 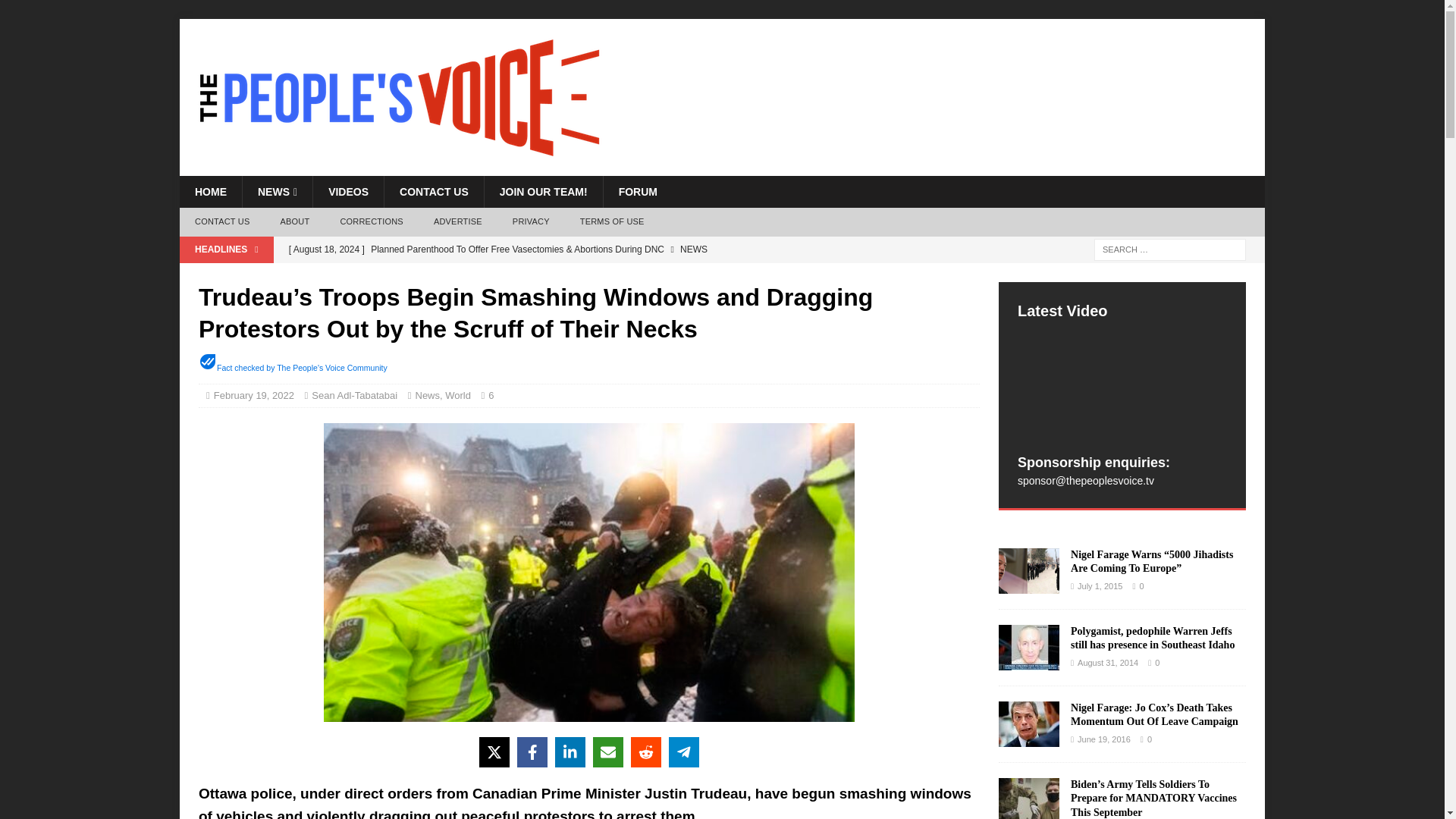 I want to click on CONTACT US, so click(x=434, y=192).